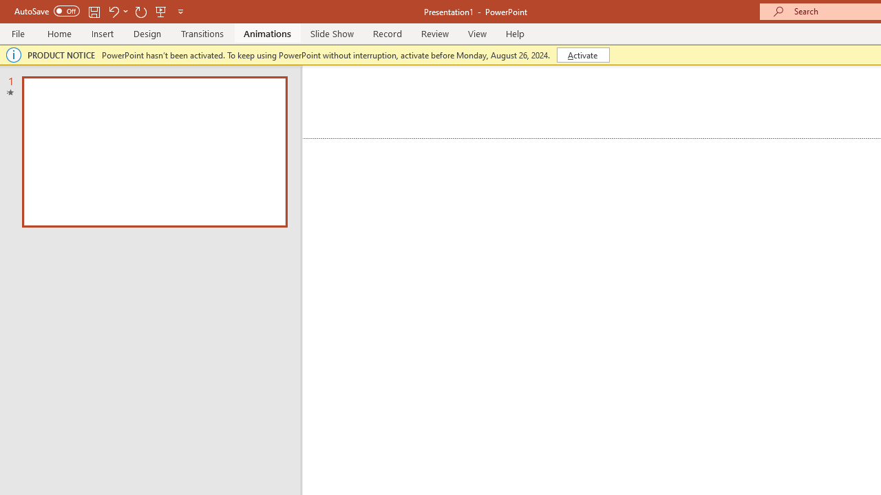  I want to click on Sort..., so click(725, 95).